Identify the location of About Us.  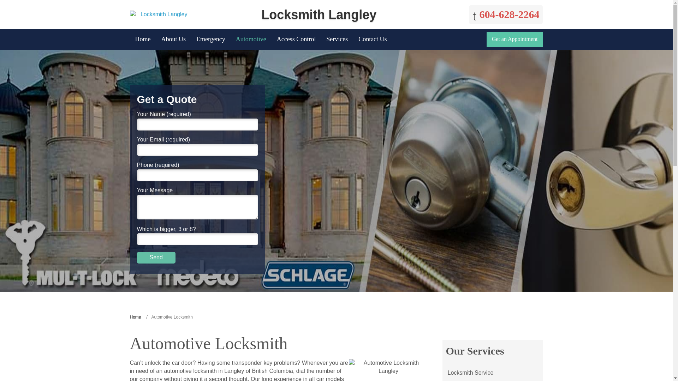
(173, 40).